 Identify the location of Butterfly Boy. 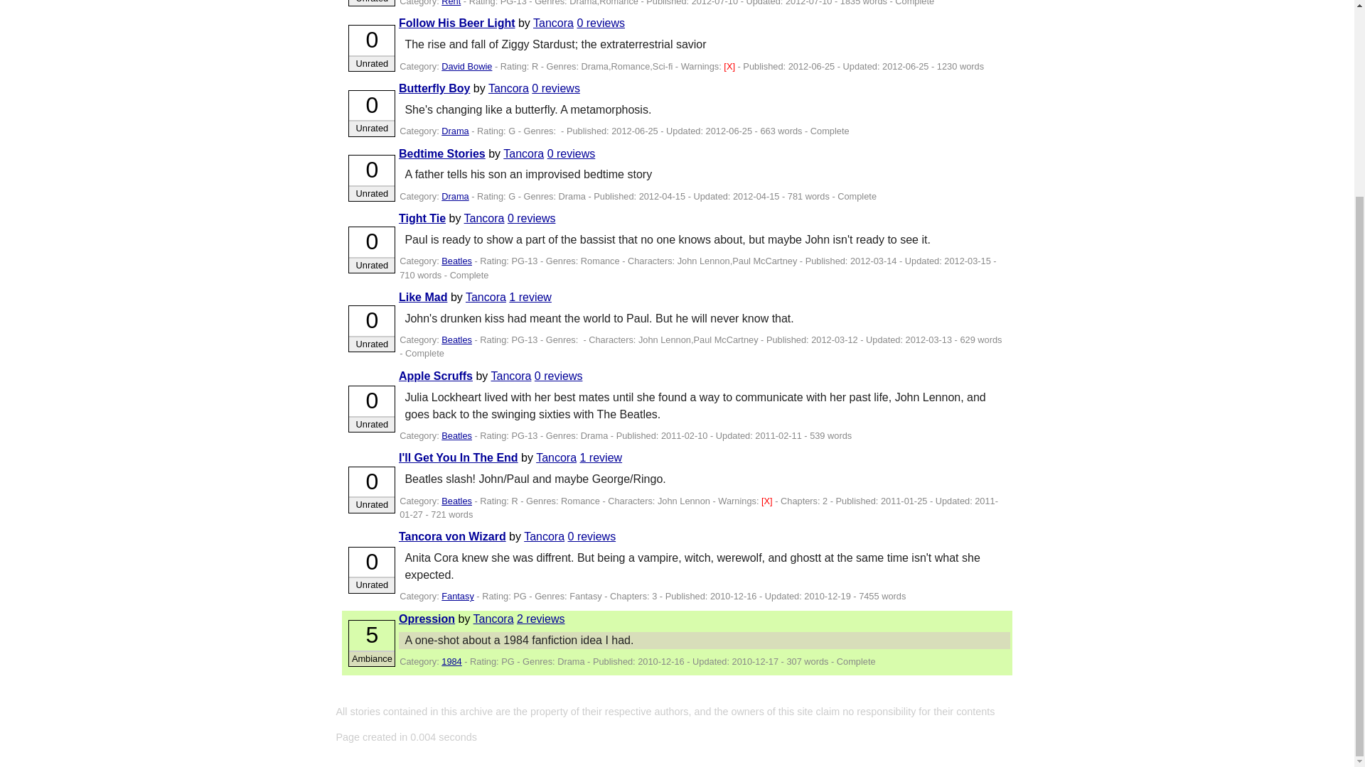
(434, 88).